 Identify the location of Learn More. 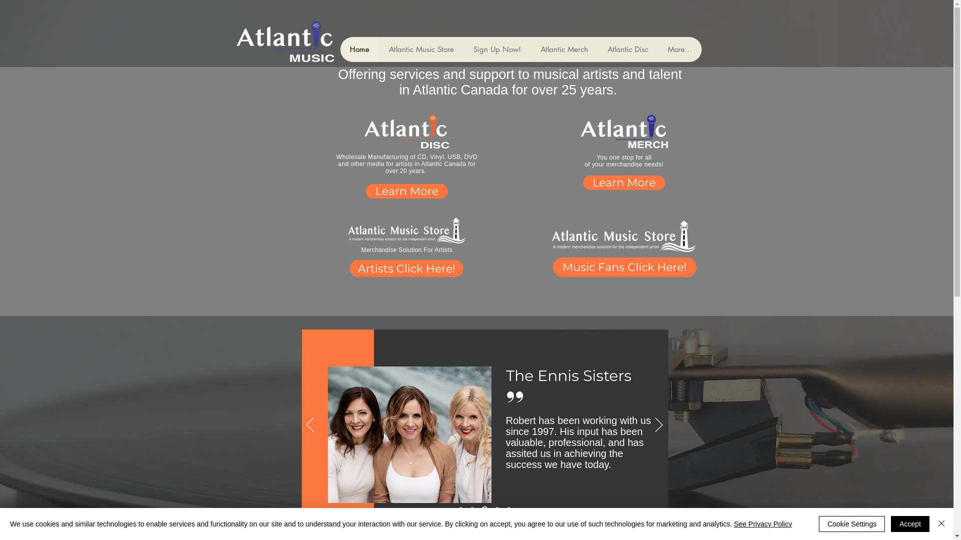
(406, 191).